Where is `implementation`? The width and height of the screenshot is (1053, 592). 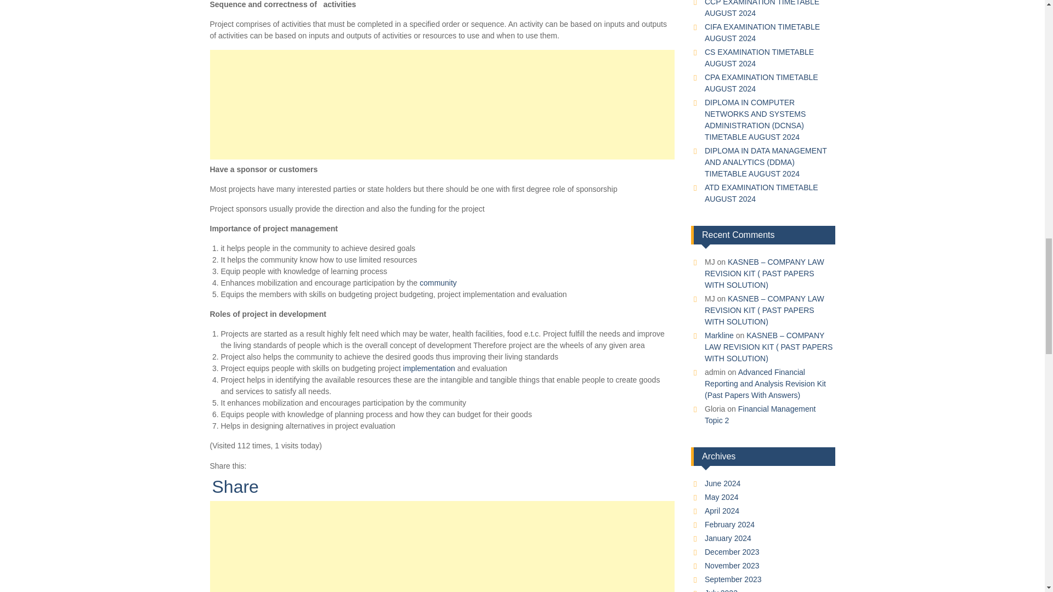 implementation is located at coordinates (429, 368).